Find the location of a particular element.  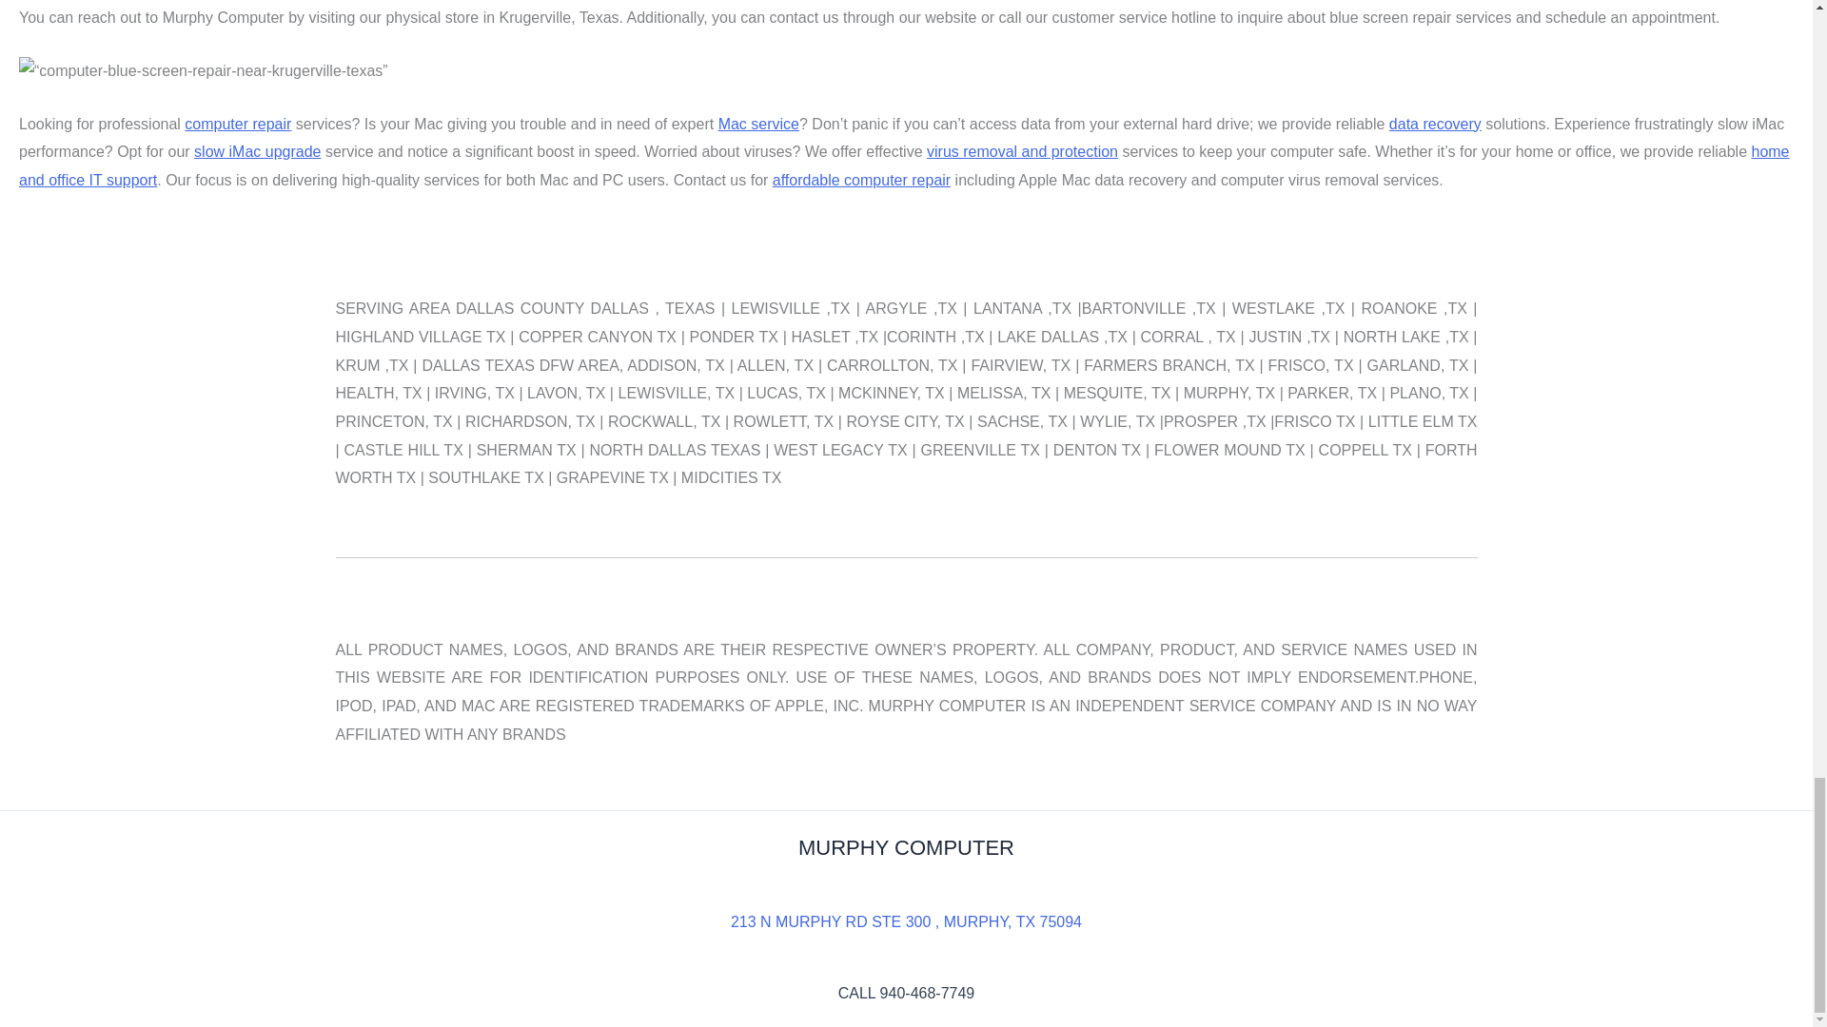

virus removal and protection is located at coordinates (1022, 152).